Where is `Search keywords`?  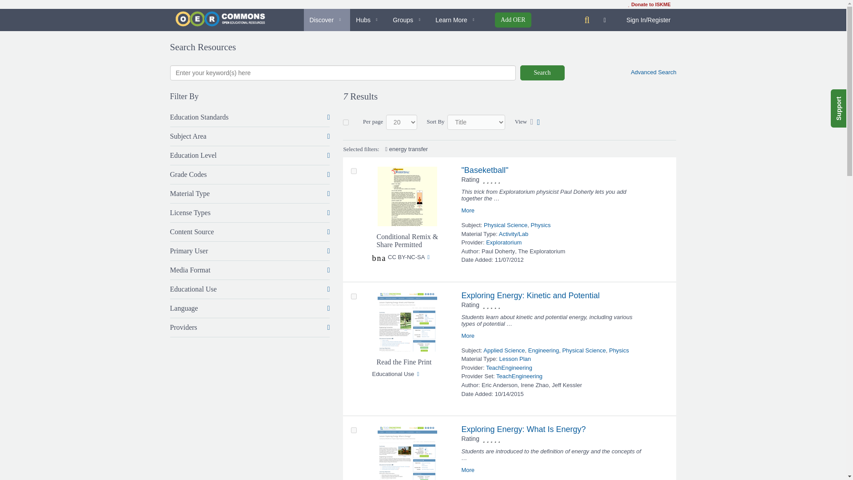
Search keywords is located at coordinates (342, 73).